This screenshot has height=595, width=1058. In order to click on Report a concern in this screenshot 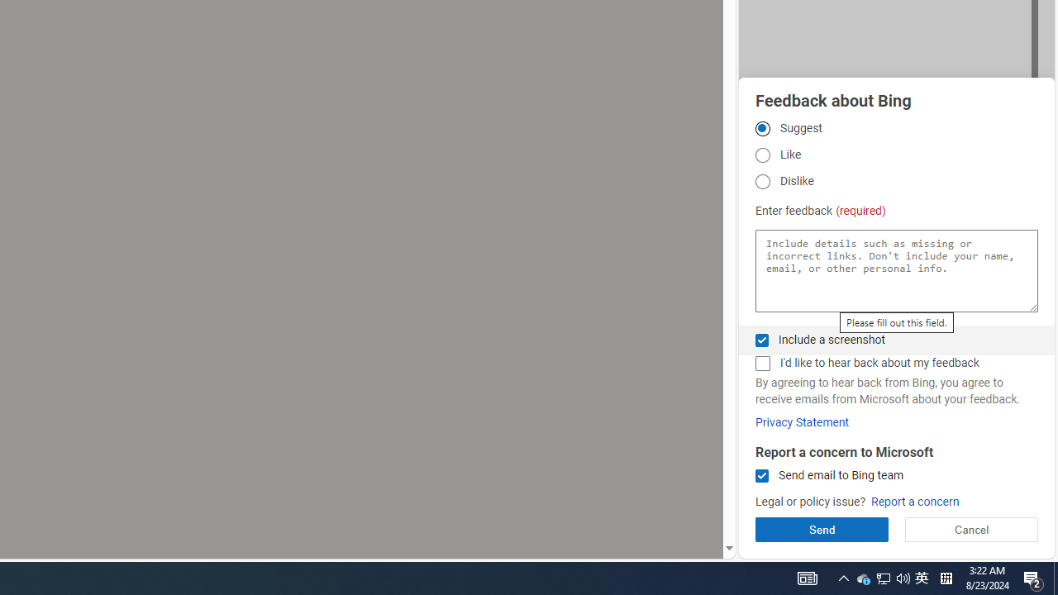, I will do `click(914, 502)`.